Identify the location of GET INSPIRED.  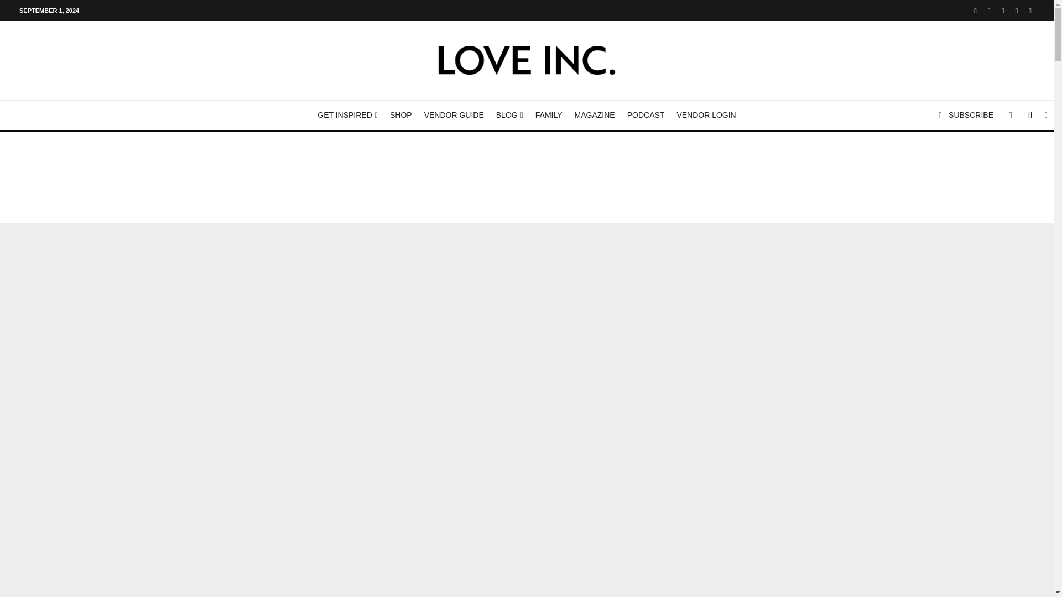
(347, 115).